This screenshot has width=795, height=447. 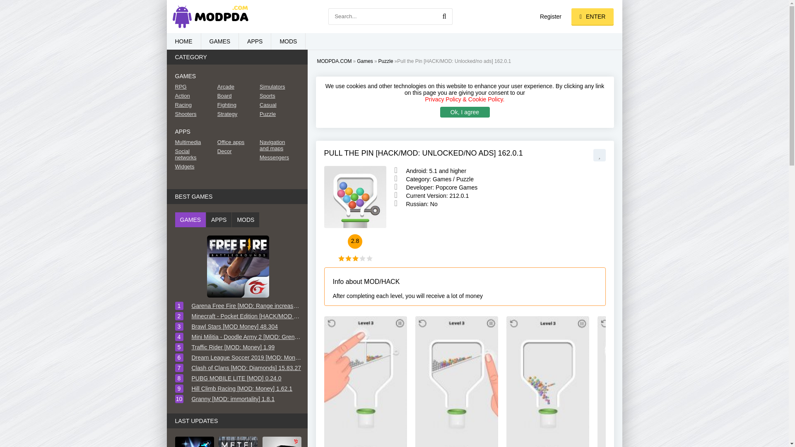 I want to click on Useless, so click(x=341, y=258).